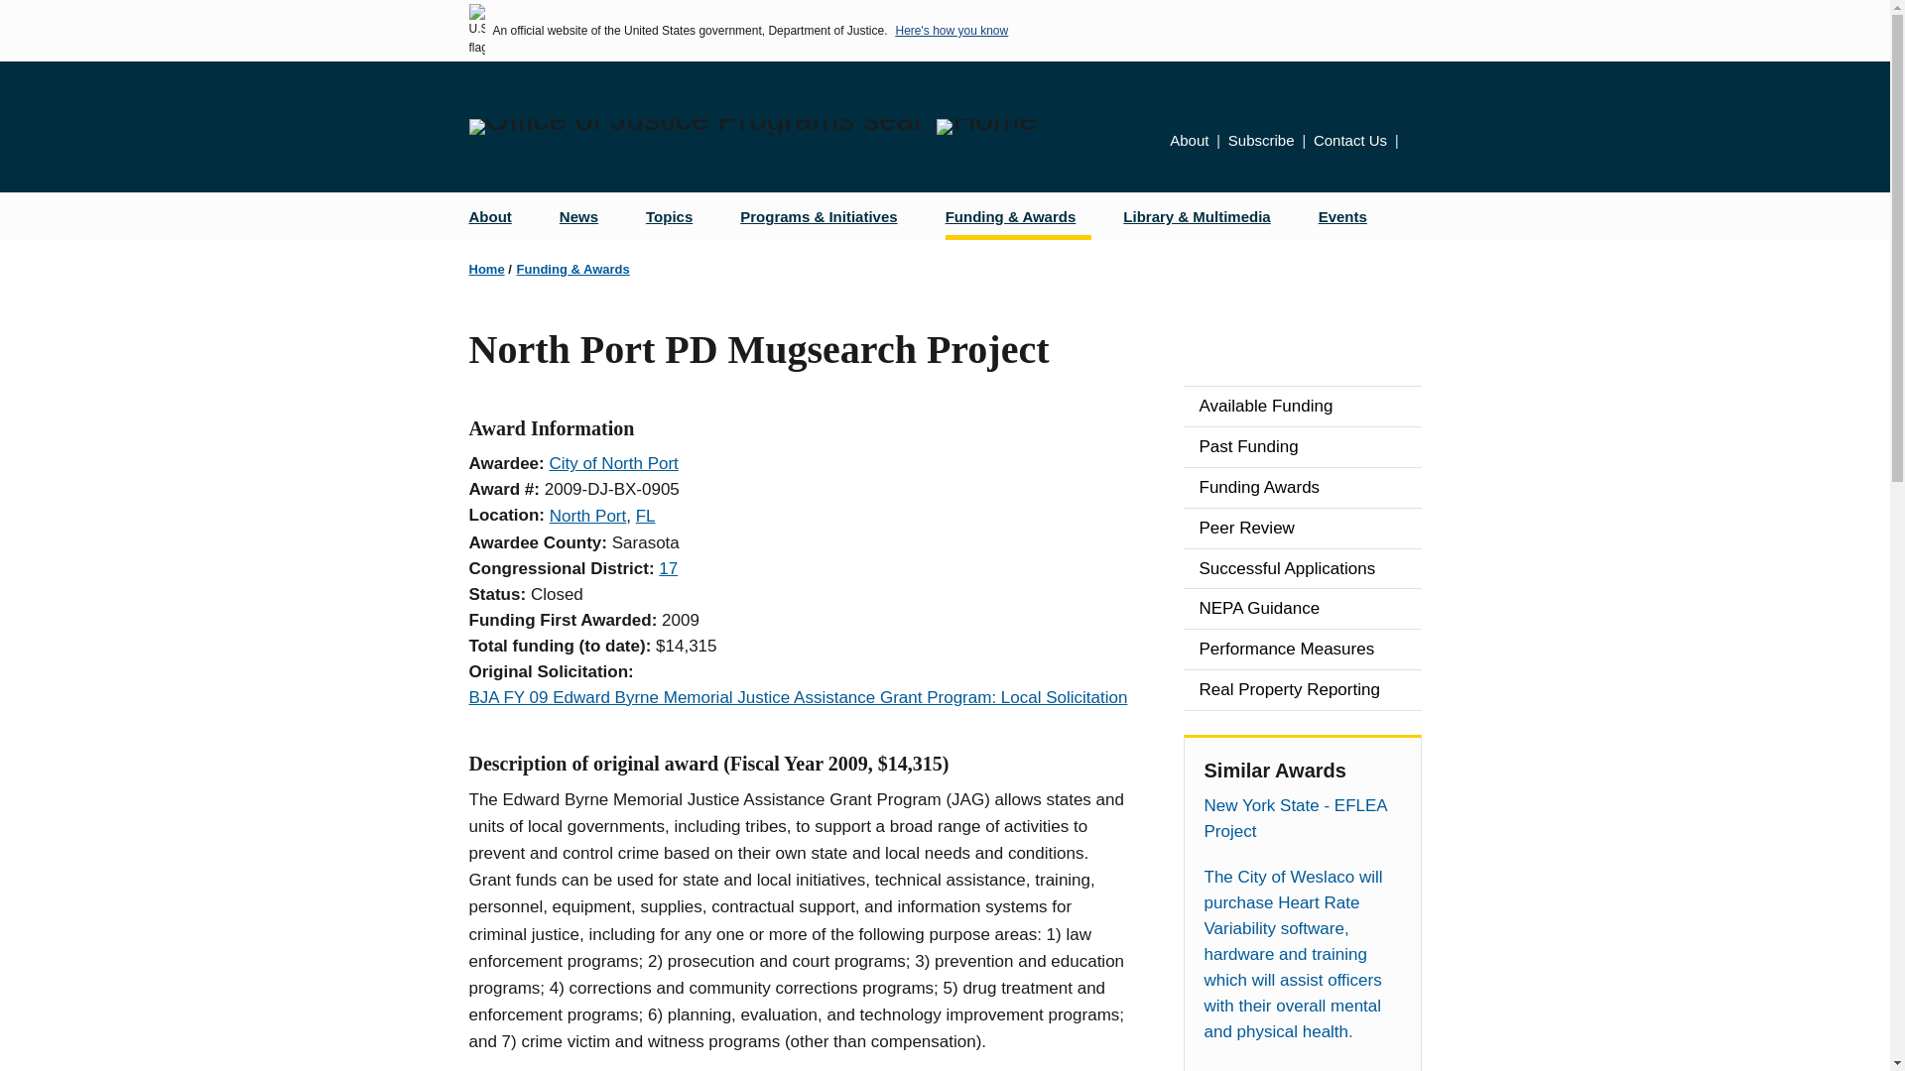  What do you see at coordinates (586, 216) in the screenshot?
I see `News` at bounding box center [586, 216].